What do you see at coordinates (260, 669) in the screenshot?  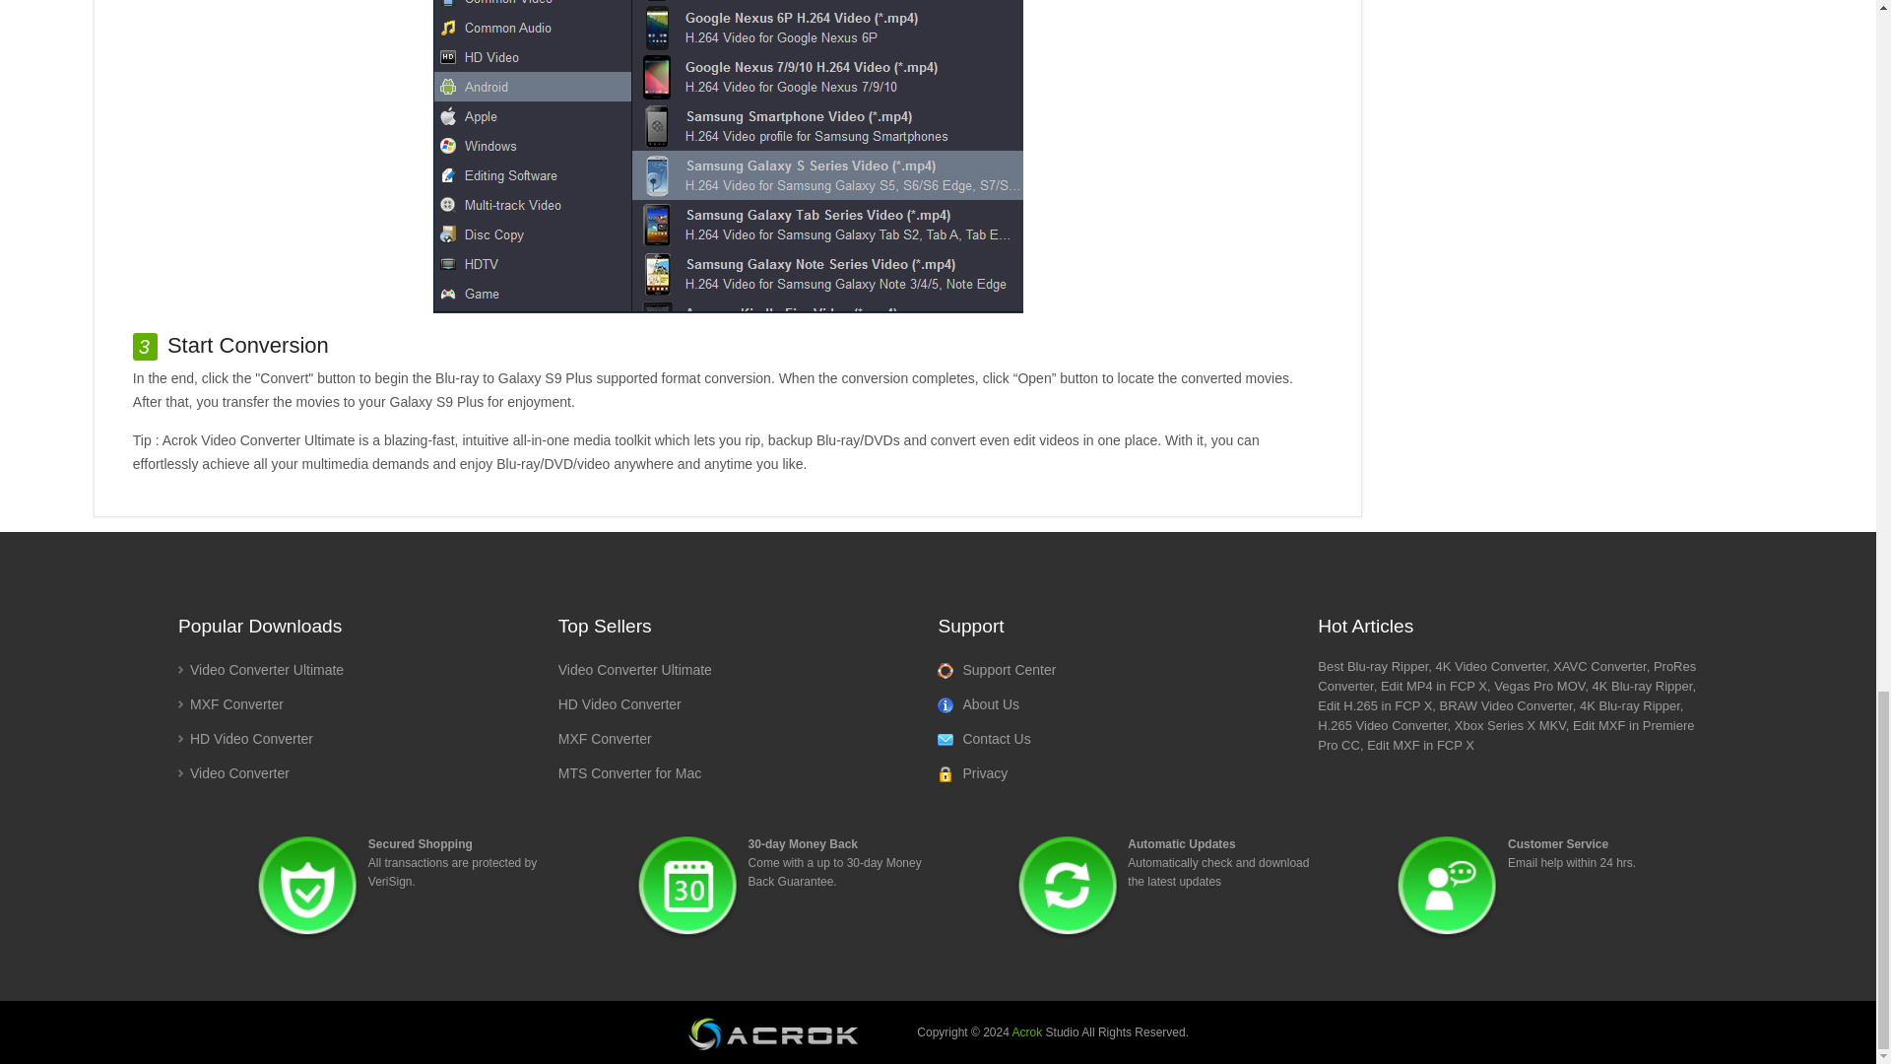 I see `Video Converter Ultimate` at bounding box center [260, 669].